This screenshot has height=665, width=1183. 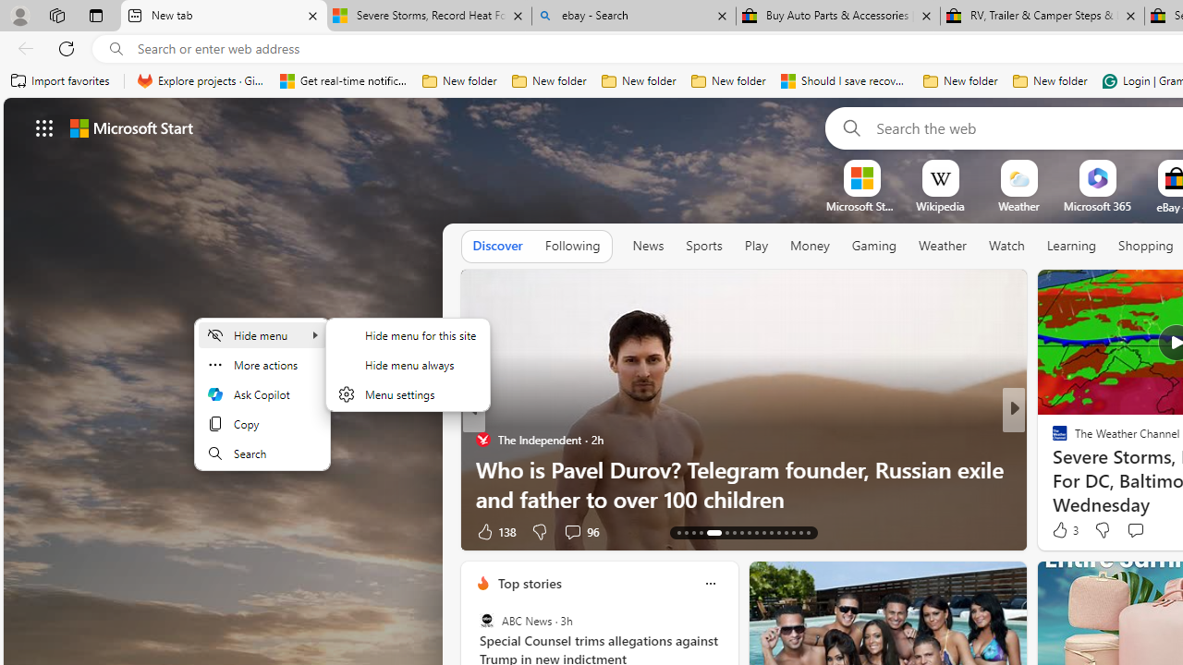 I want to click on AutomationID: tab-19, so click(x=734, y=532).